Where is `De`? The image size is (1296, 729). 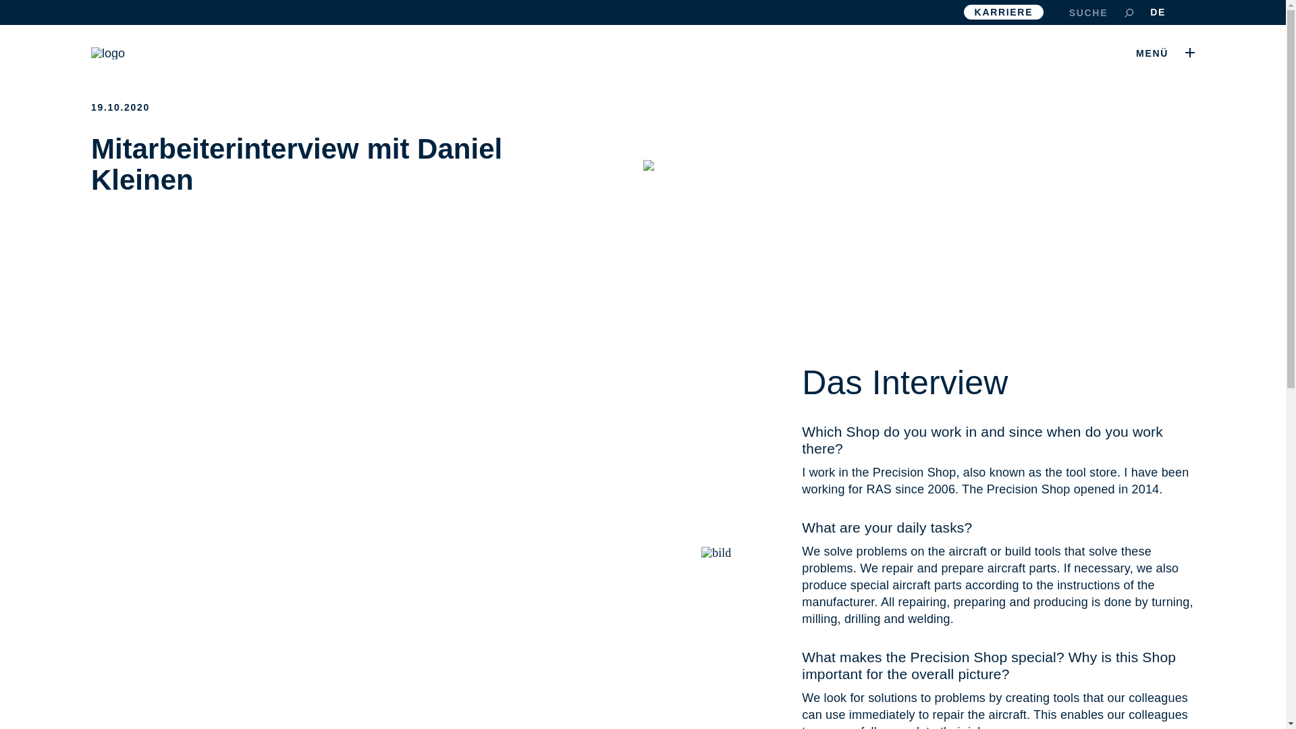
De is located at coordinates (1158, 11).